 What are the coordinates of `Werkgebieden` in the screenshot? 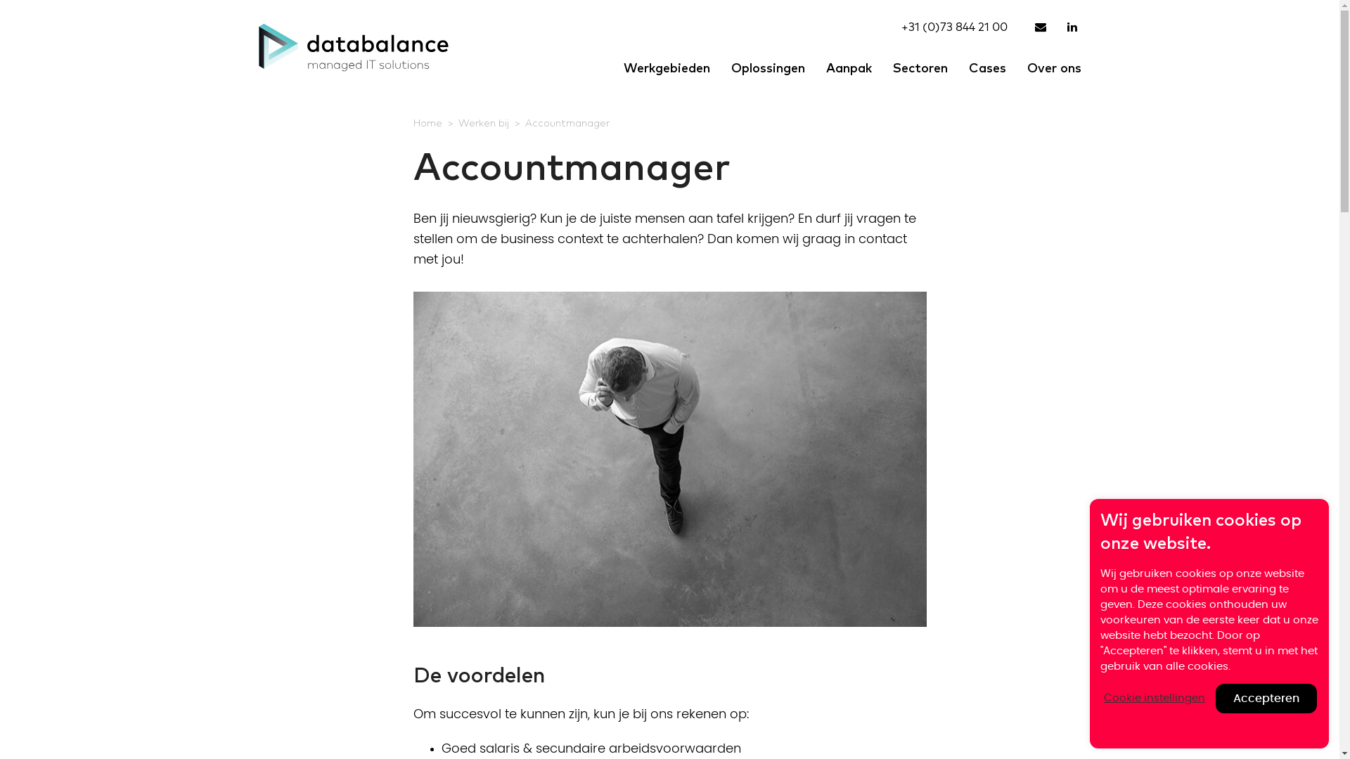 It's located at (667, 68).